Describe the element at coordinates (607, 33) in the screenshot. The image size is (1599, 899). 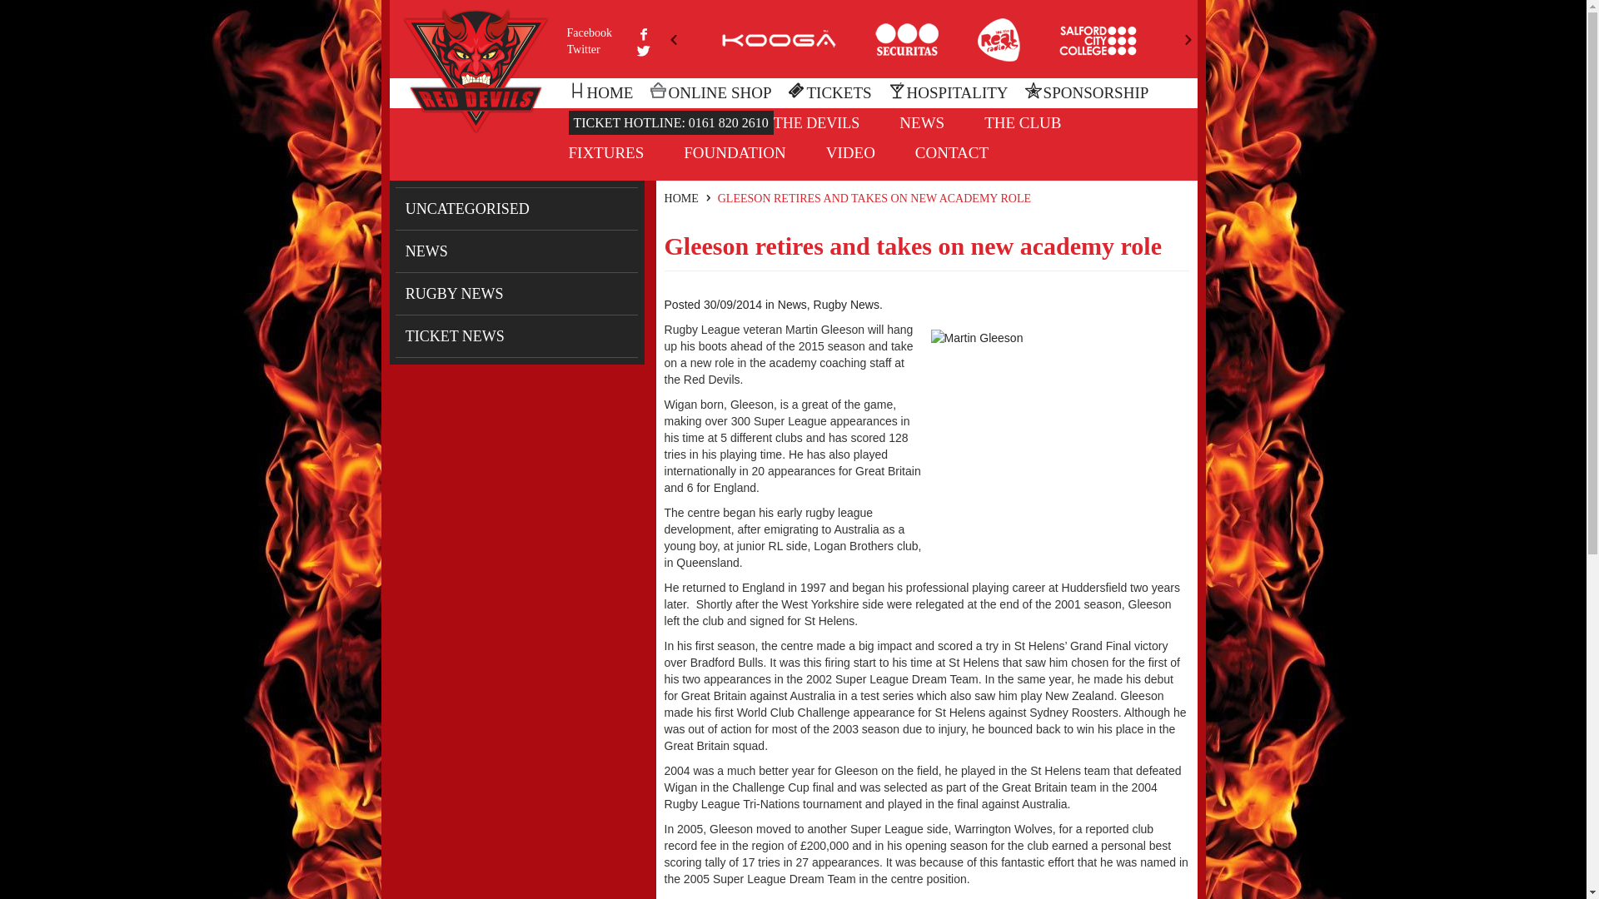
I see `join the red devils on facebook` at that location.